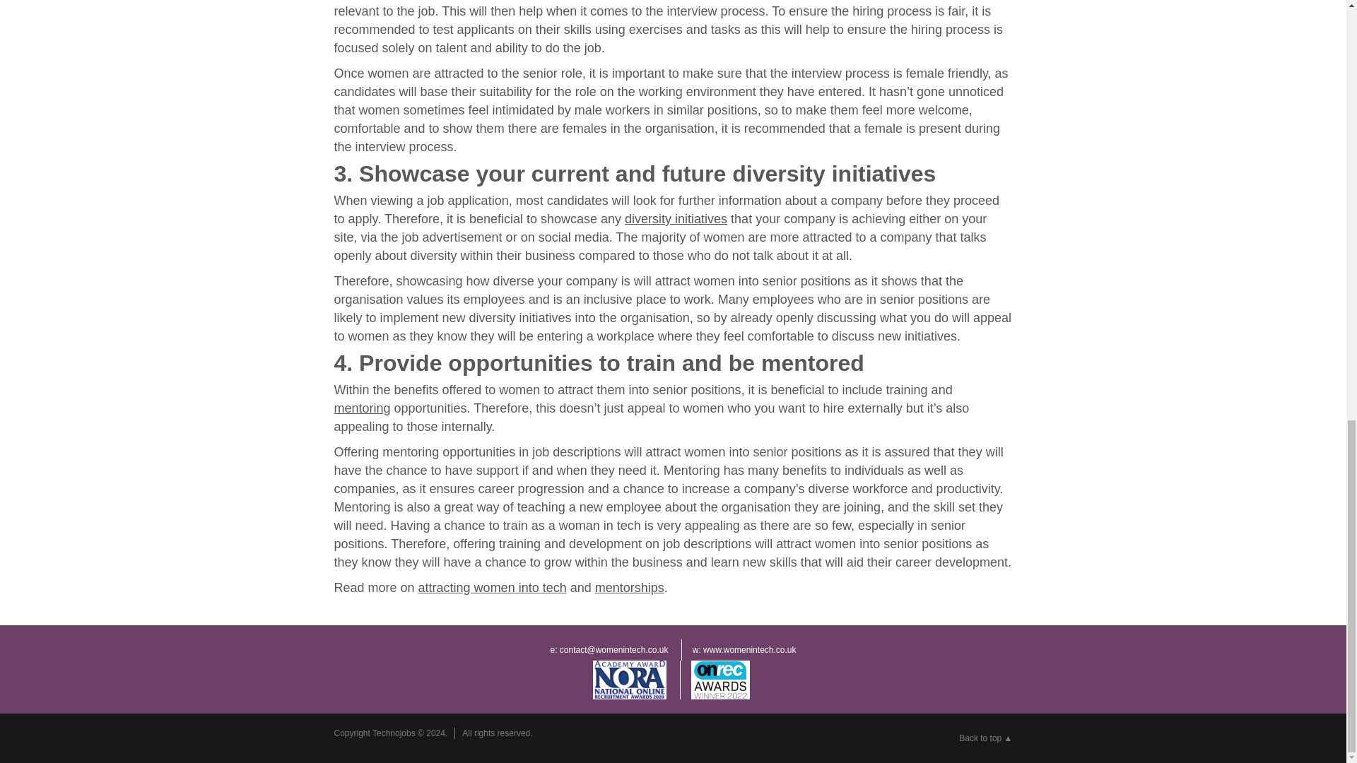 The image size is (1357, 763). Describe the element at coordinates (362, 408) in the screenshot. I see `mentoring` at that location.